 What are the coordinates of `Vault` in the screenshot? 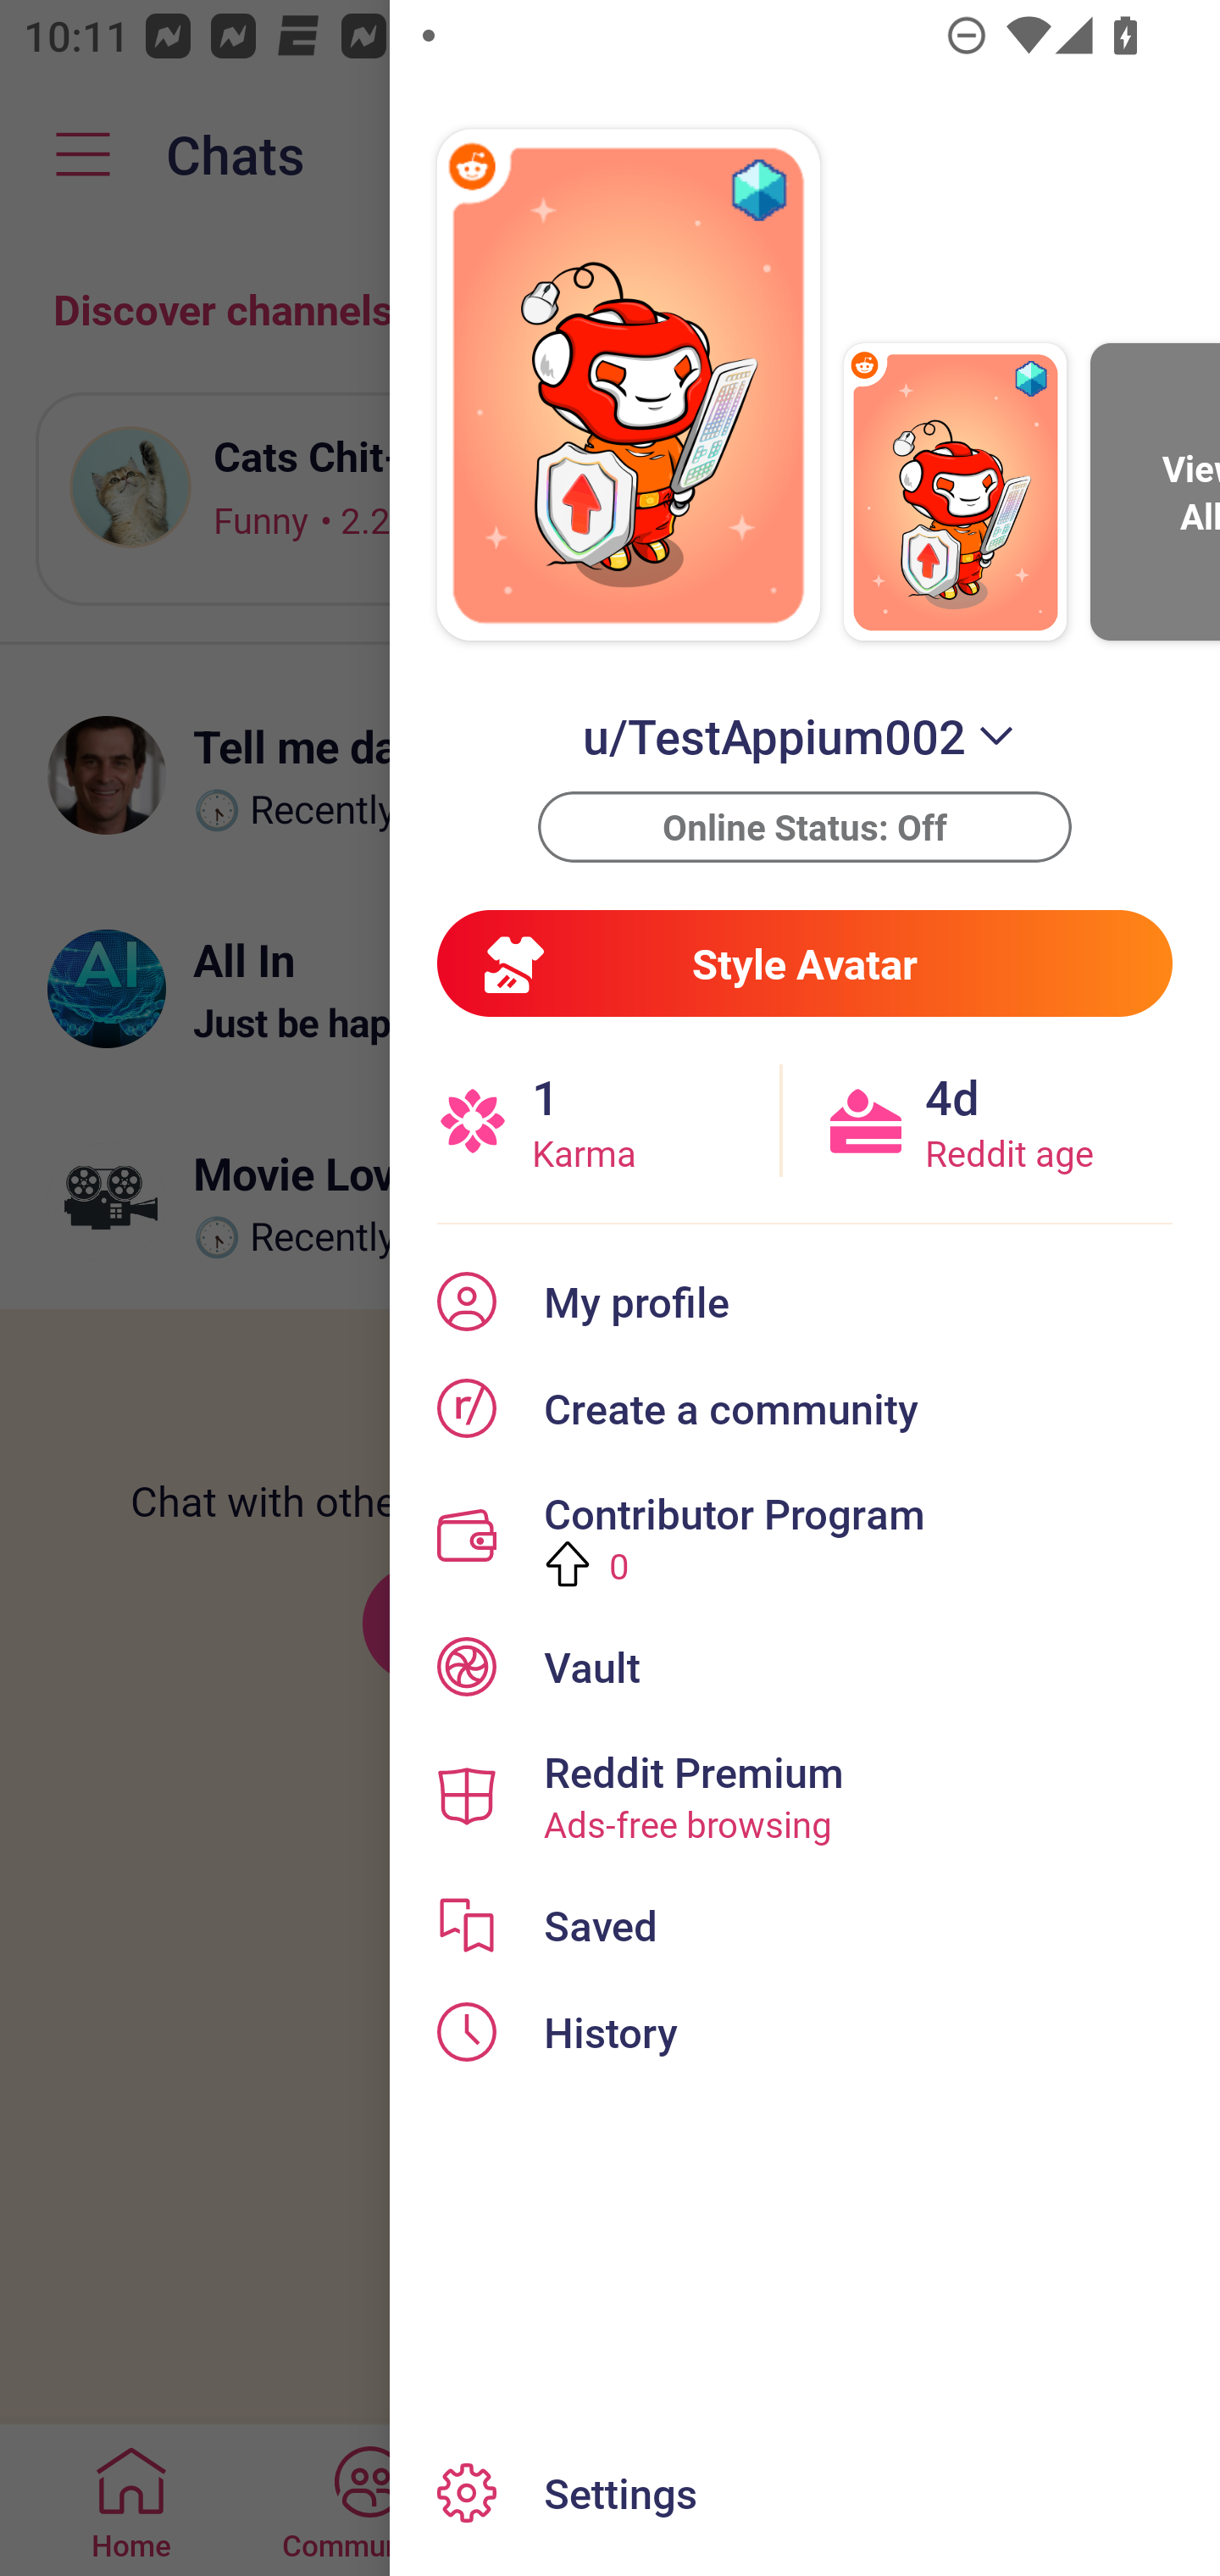 It's located at (805, 1666).